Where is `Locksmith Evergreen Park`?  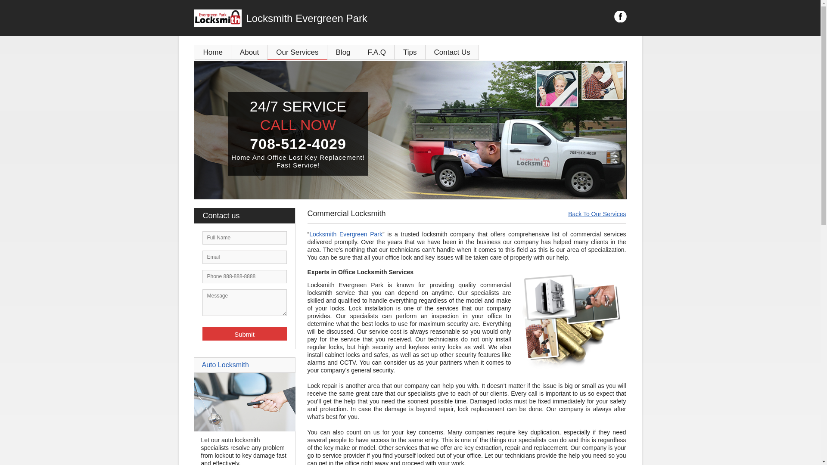
Locksmith Evergreen Park is located at coordinates (346, 234).